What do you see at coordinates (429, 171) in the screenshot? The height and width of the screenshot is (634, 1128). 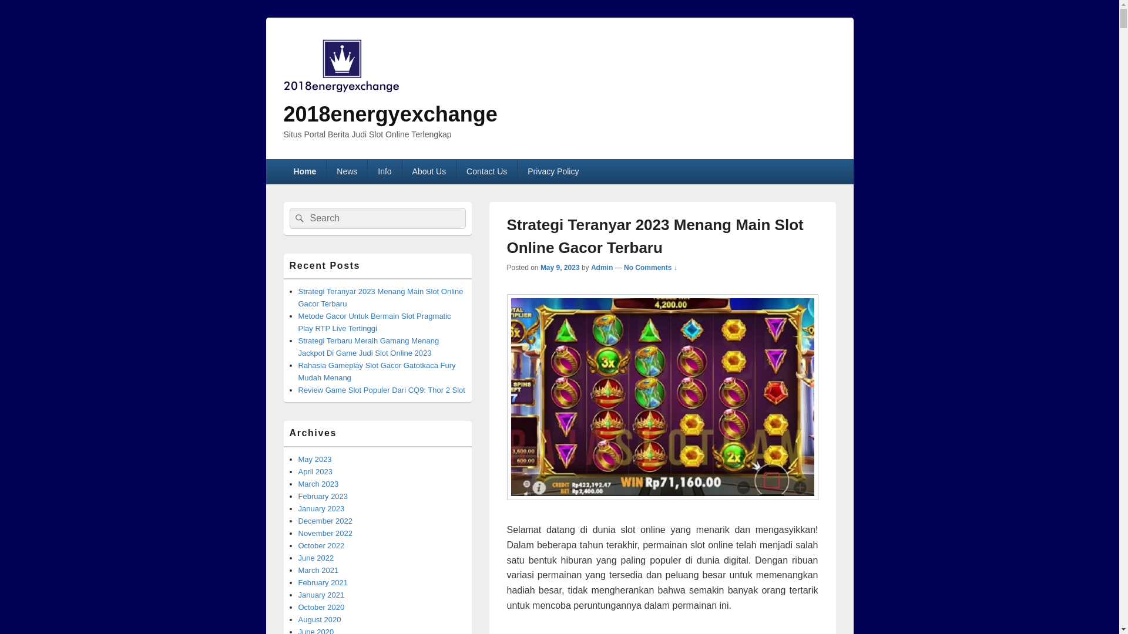 I see `About Us` at bounding box center [429, 171].